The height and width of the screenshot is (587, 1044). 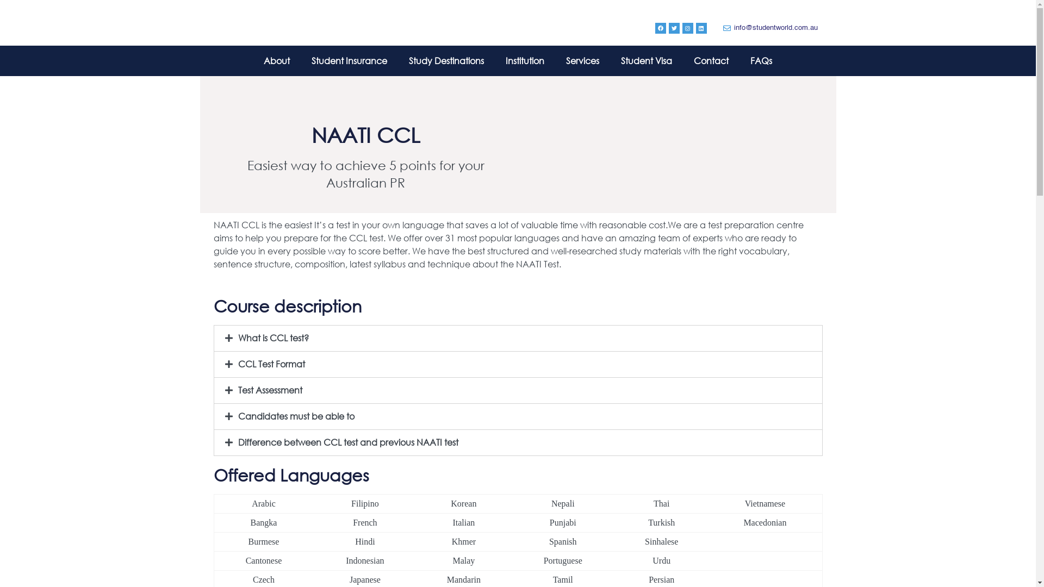 What do you see at coordinates (647, 61) in the screenshot?
I see `Student Visa` at bounding box center [647, 61].